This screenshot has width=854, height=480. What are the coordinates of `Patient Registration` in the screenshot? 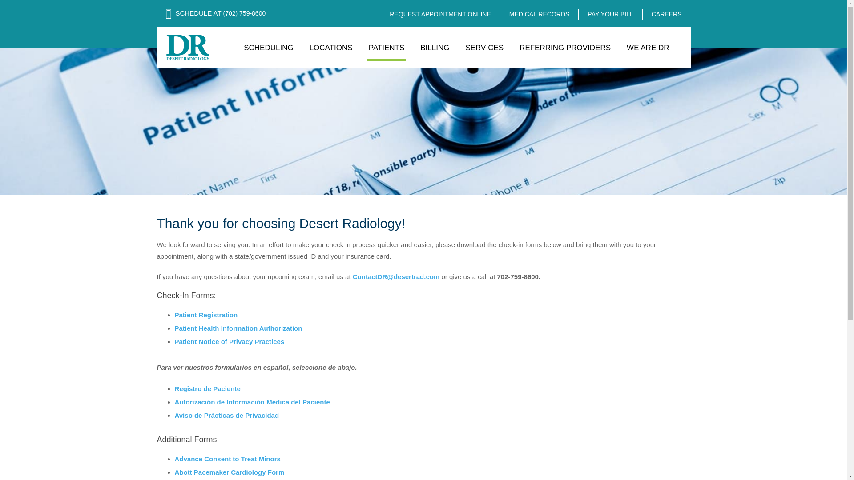 It's located at (205, 315).